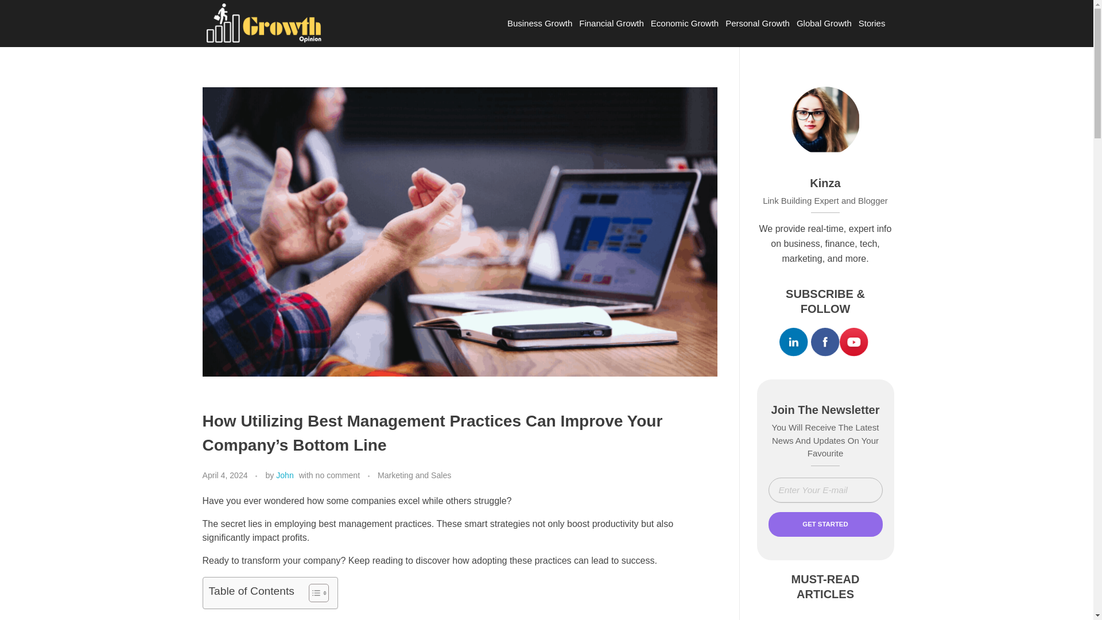 Image resolution: width=1102 pixels, height=620 pixels. I want to click on Financial Growth, so click(611, 23).